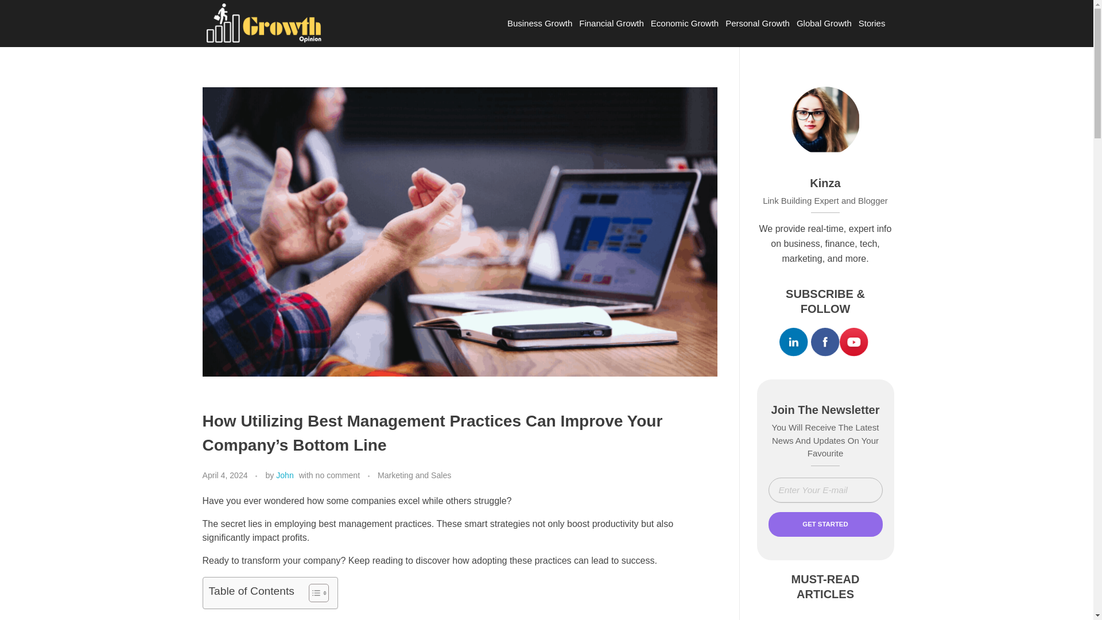 Image resolution: width=1102 pixels, height=620 pixels. I want to click on Financial Growth, so click(611, 23).